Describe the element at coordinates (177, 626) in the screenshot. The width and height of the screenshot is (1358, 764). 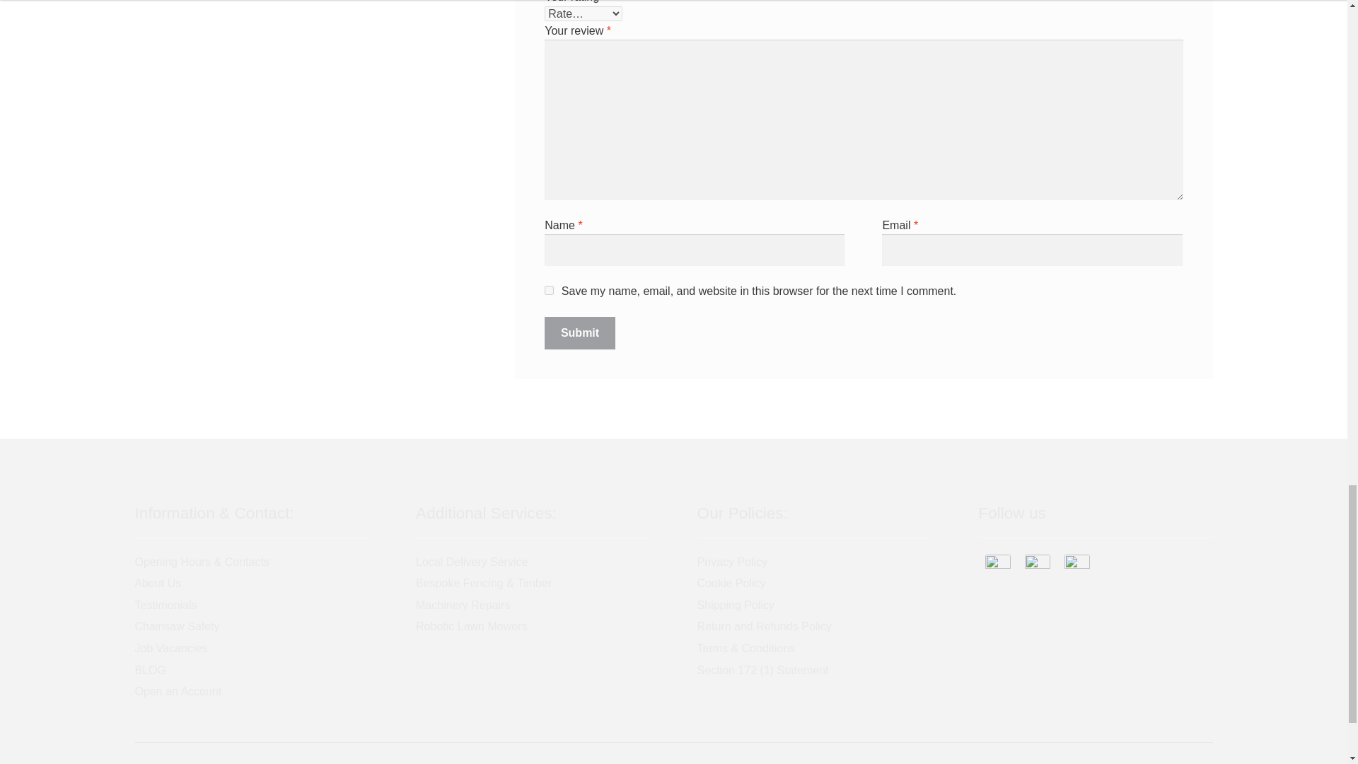
I see `Chainsaw Safety` at that location.